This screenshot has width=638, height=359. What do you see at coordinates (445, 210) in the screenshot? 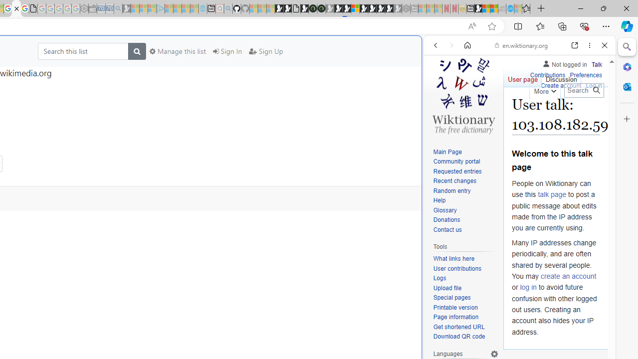
I see `Glossary` at bounding box center [445, 210].